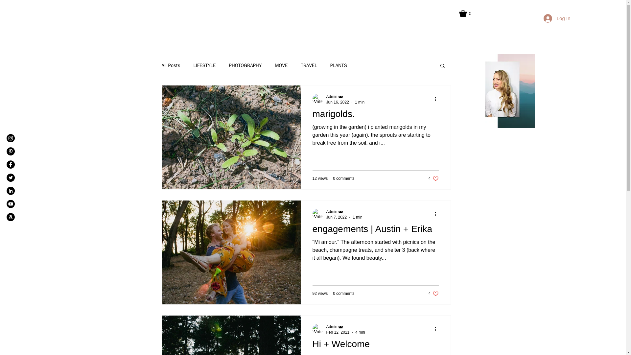 The image size is (631, 355). Describe the element at coordinates (360, 102) in the screenshot. I see `marigolds.` at that location.